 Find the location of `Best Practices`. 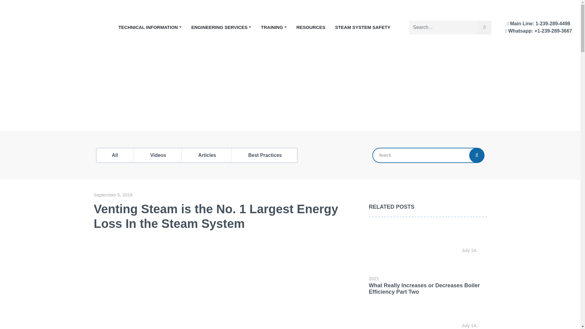

Best Practices is located at coordinates (265, 155).